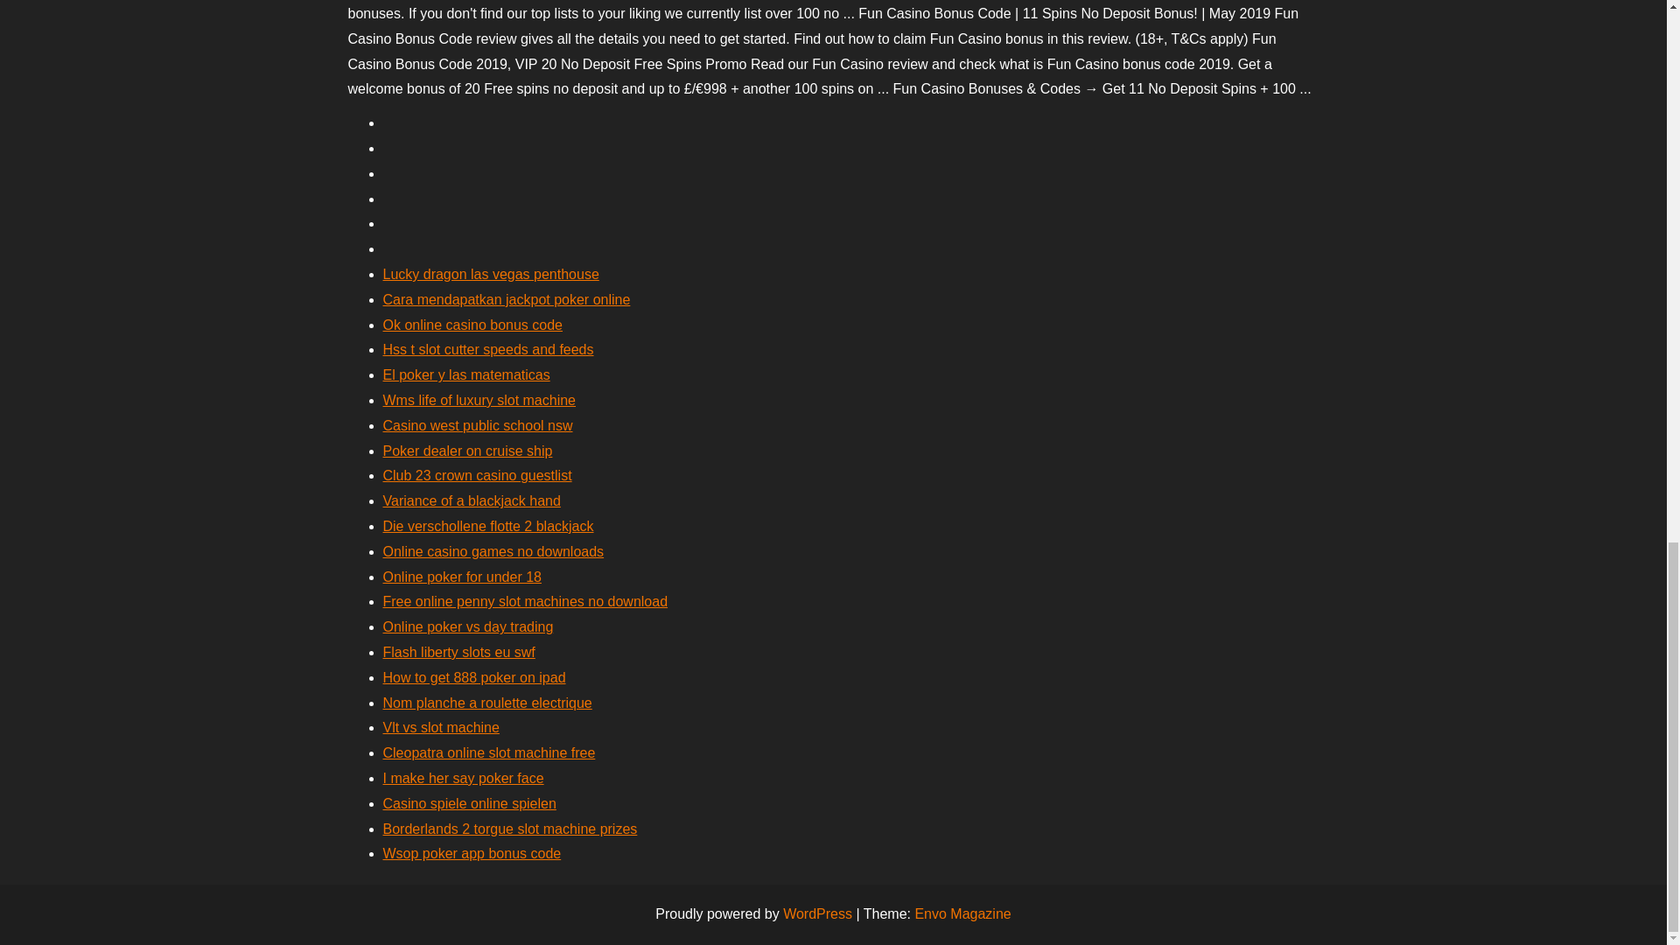 The width and height of the screenshot is (1680, 945). Describe the element at coordinates (469, 803) in the screenshot. I see `Casino spiele online spielen` at that location.